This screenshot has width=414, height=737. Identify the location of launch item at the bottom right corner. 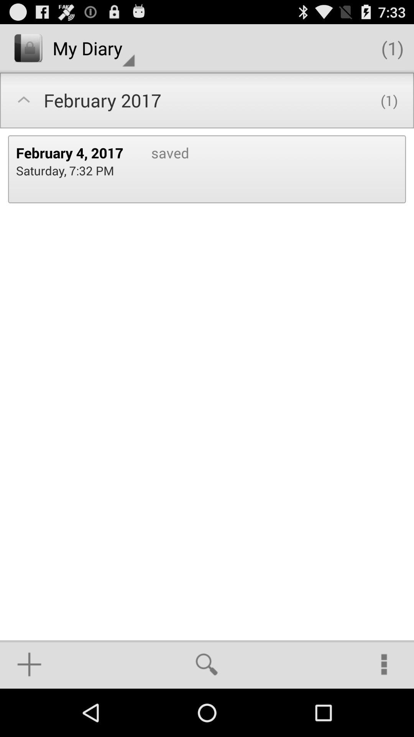
(384, 664).